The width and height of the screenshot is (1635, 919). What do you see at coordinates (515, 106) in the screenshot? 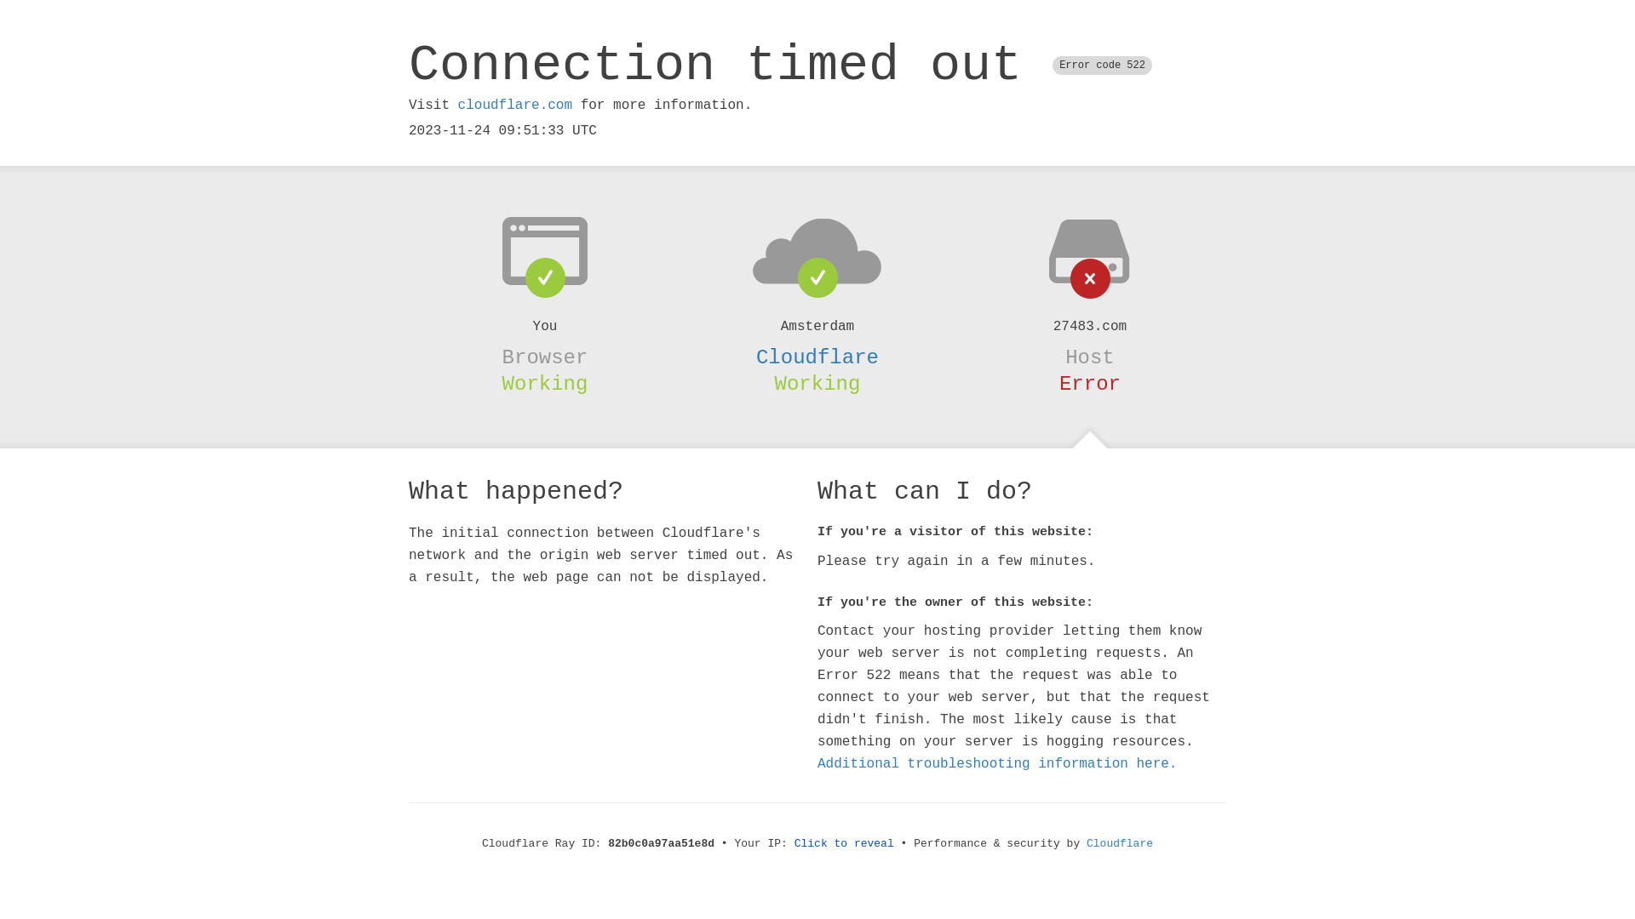
I see `cloudflare.com` at bounding box center [515, 106].